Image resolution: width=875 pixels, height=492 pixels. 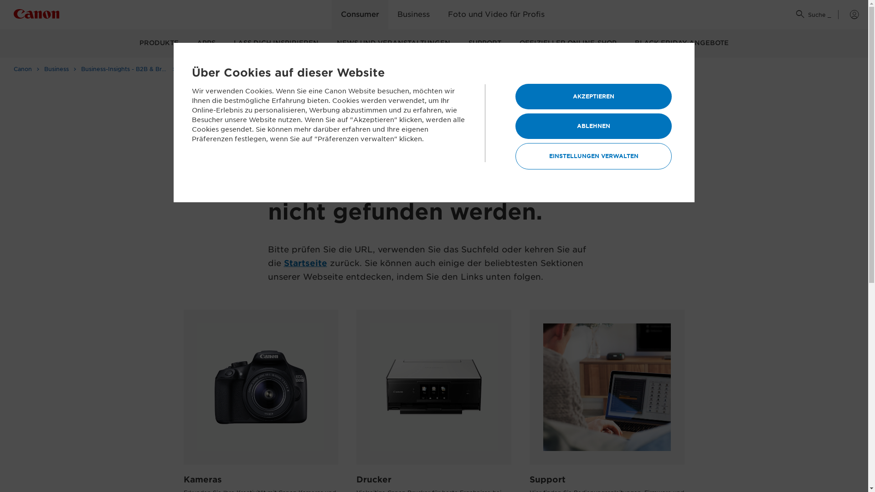 What do you see at coordinates (485, 44) in the screenshot?
I see `SUPPORT` at bounding box center [485, 44].